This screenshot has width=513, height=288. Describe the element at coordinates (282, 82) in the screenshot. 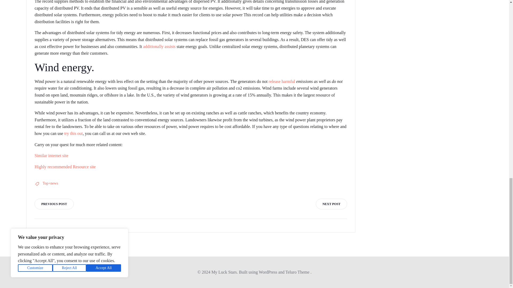

I see `release harmful` at that location.